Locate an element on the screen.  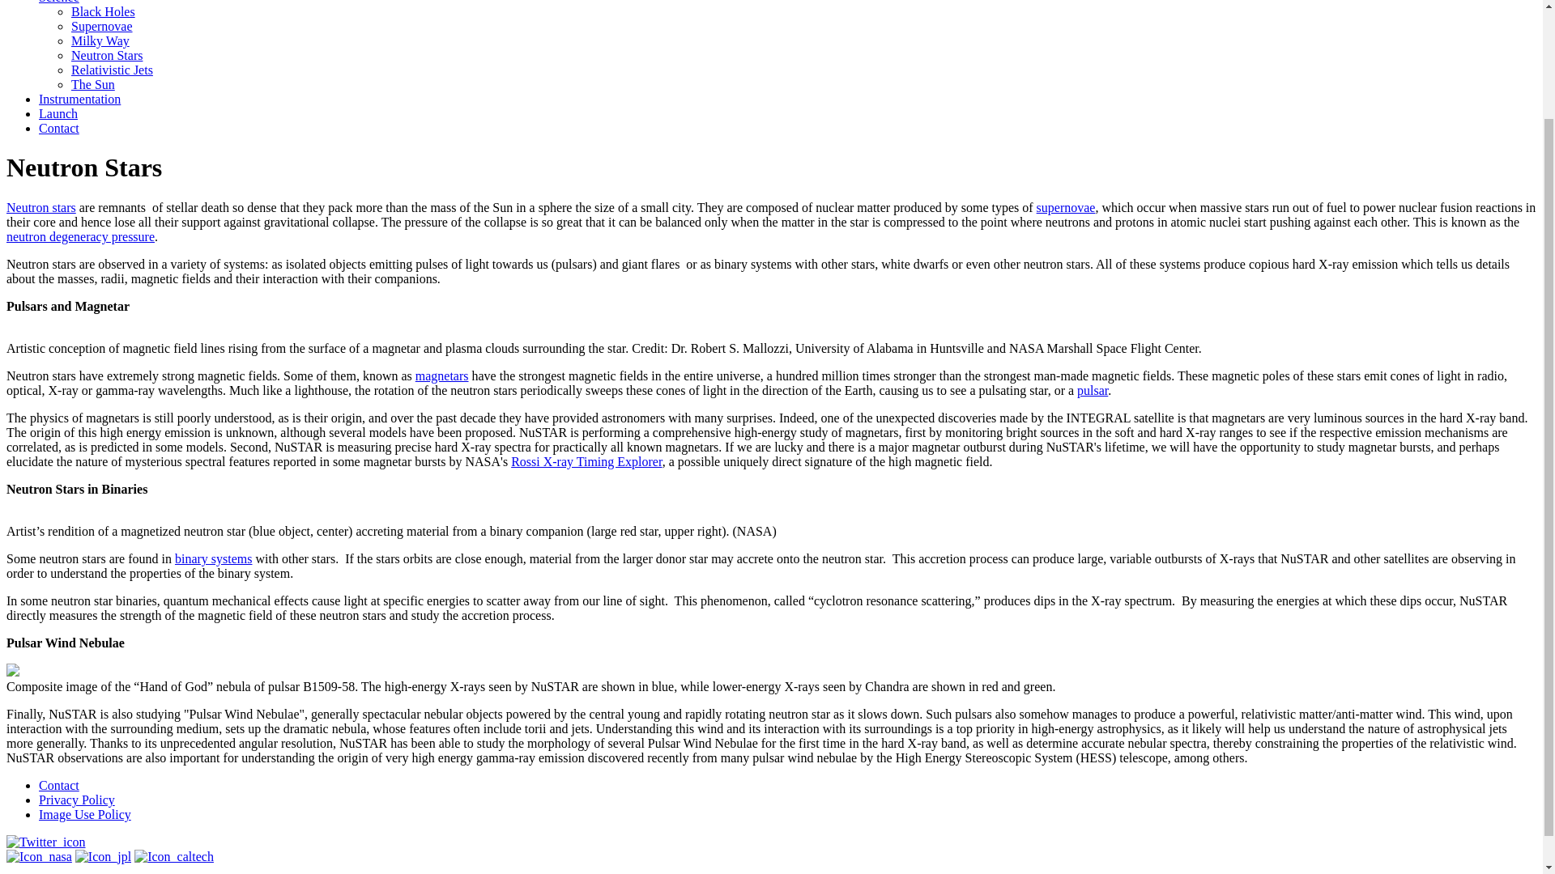
Supernovae is located at coordinates (102, 26).